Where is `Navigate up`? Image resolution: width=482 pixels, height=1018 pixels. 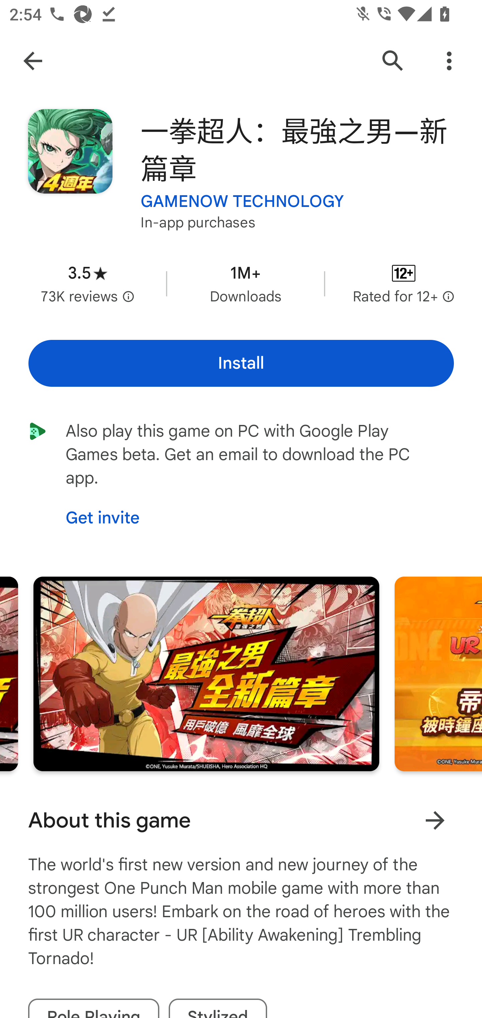 Navigate up is located at coordinates (33, 61).